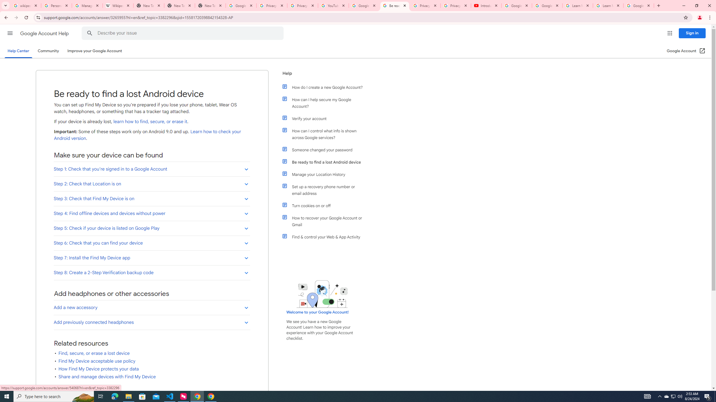  Describe the element at coordinates (322, 294) in the screenshot. I see `Learning Center home page image` at that location.